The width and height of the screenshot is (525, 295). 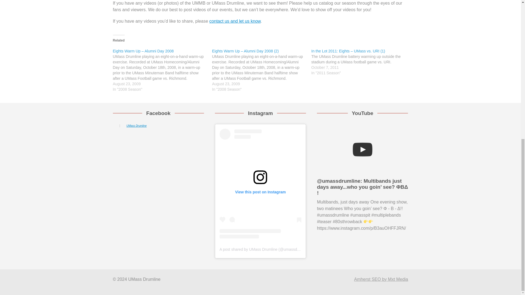 What do you see at coordinates (136, 125) in the screenshot?
I see `UMass Drumline` at bounding box center [136, 125].